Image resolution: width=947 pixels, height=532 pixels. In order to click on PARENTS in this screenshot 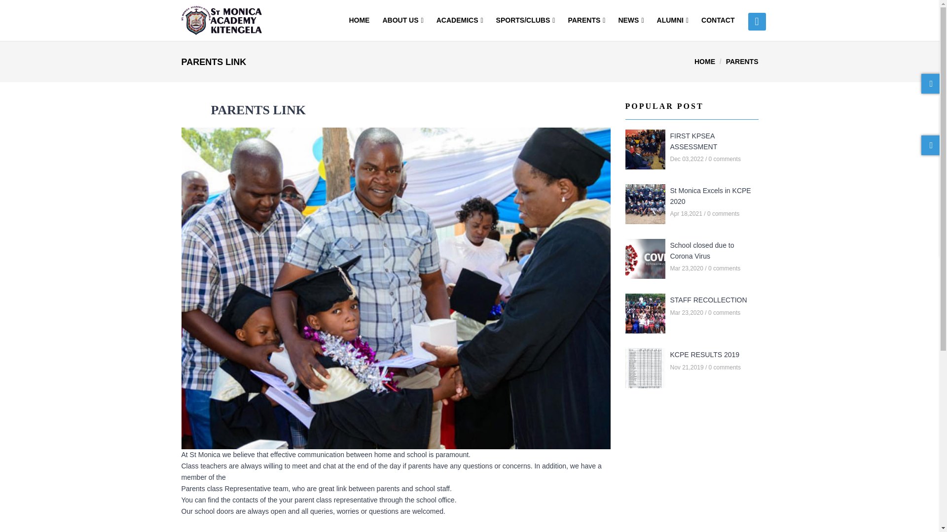, I will do `click(586, 21)`.